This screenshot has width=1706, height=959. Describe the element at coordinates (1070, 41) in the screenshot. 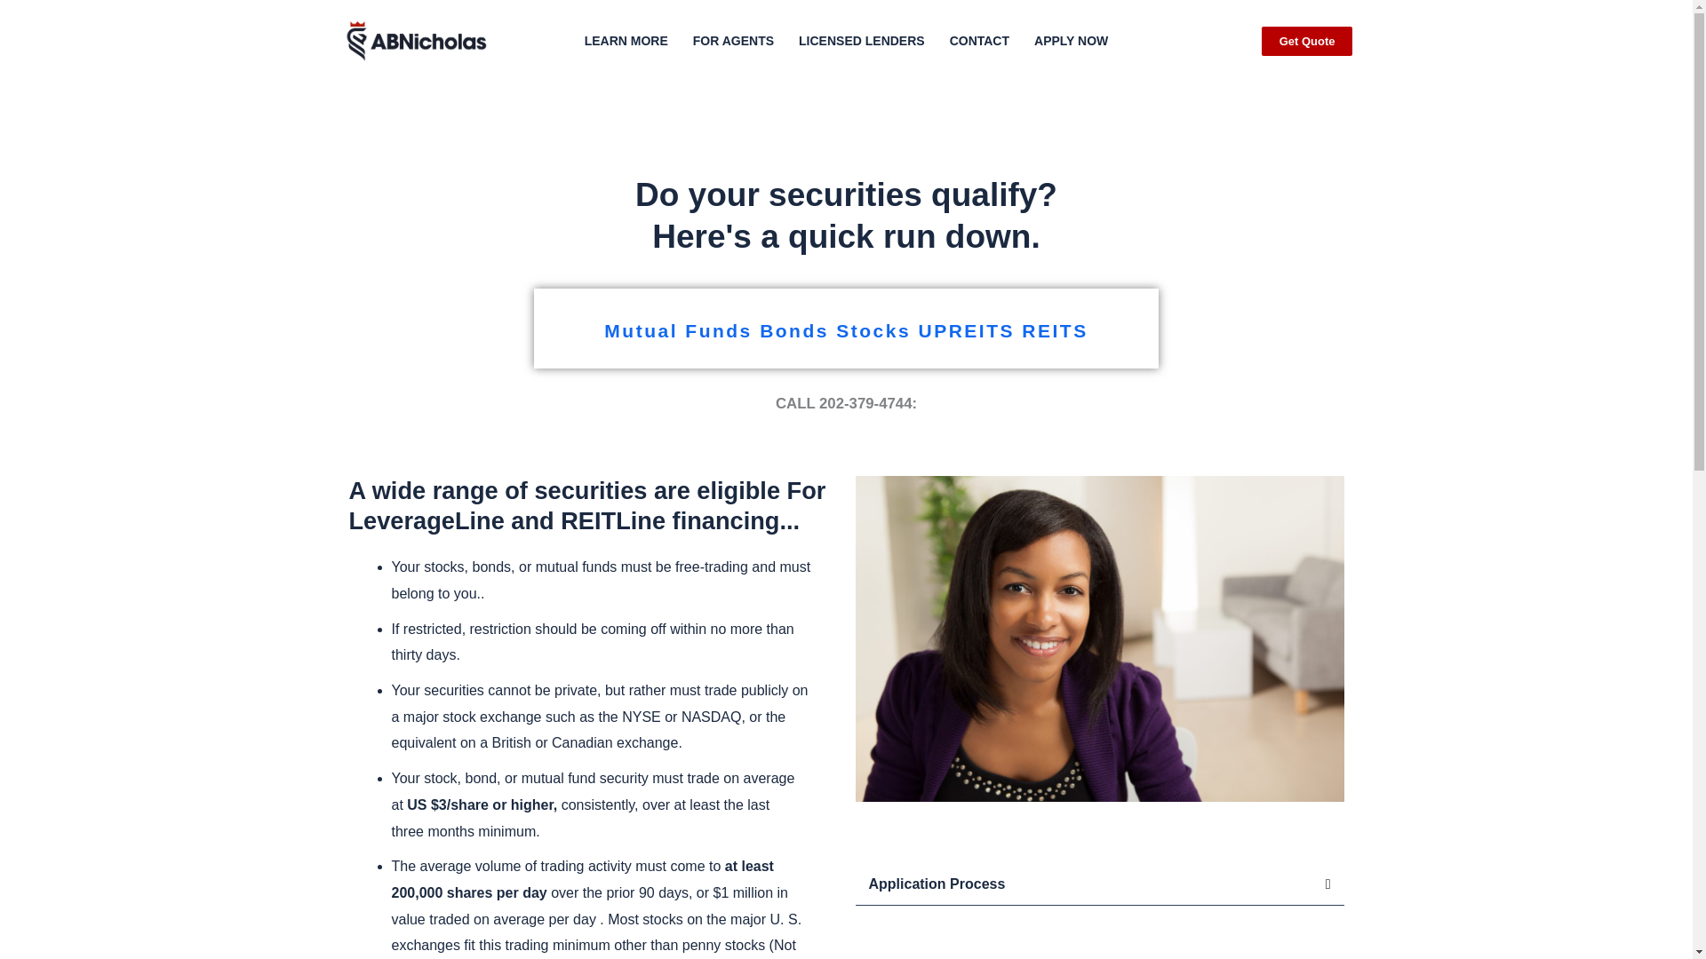

I see `APPLY NOW` at that location.